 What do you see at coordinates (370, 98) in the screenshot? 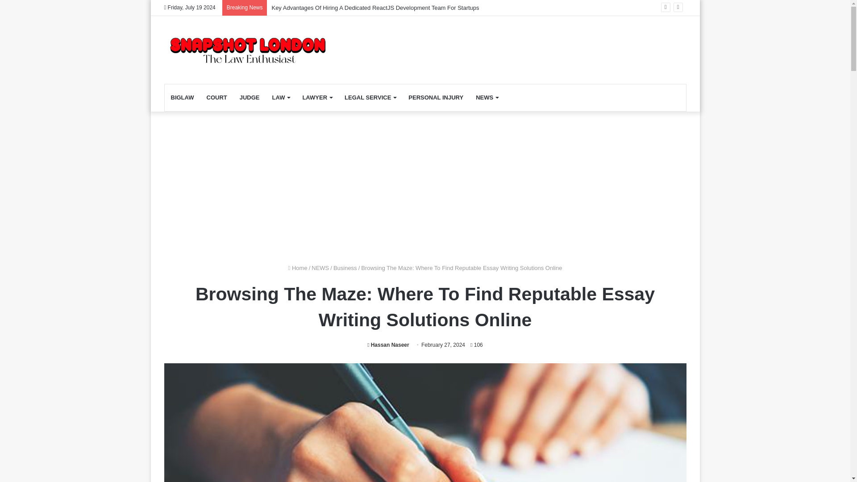
I see `LEGAL SERVICE` at bounding box center [370, 98].